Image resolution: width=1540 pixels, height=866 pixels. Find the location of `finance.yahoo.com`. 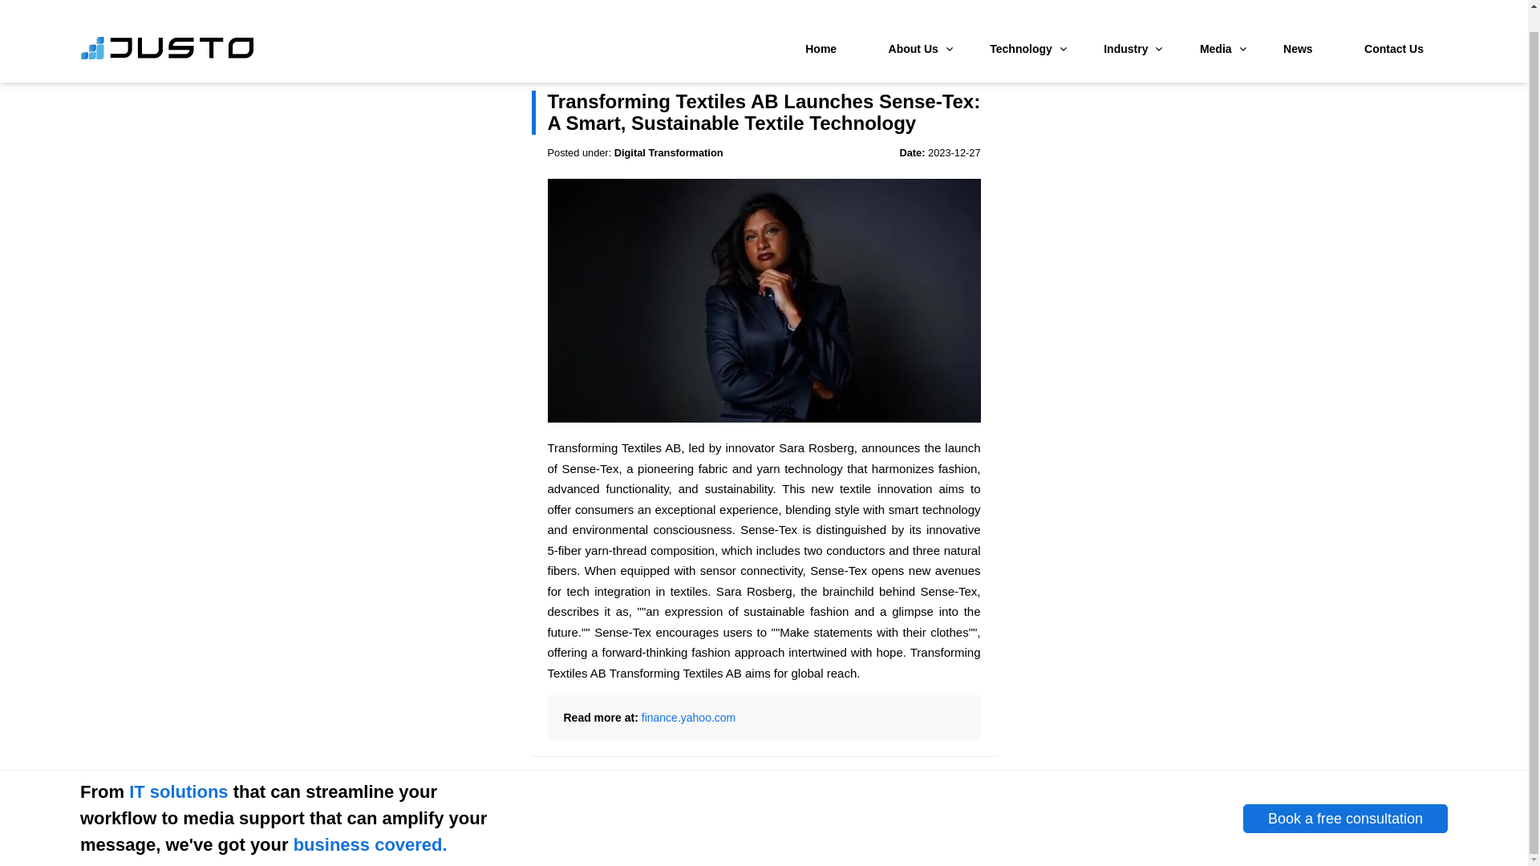

finance.yahoo.com is located at coordinates (688, 717).